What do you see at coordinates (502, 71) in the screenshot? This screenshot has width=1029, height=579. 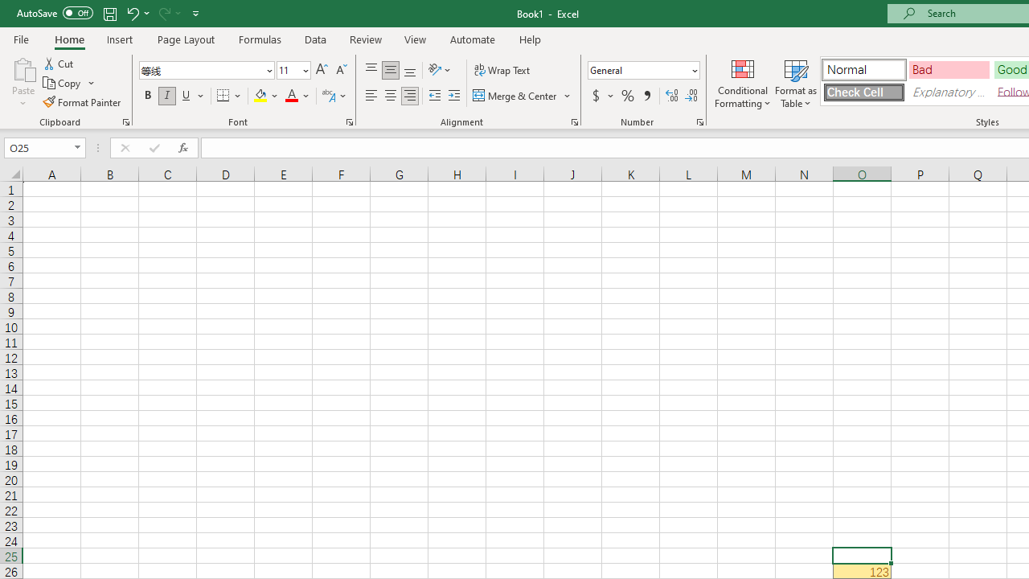 I see `Wrap Text` at bounding box center [502, 71].